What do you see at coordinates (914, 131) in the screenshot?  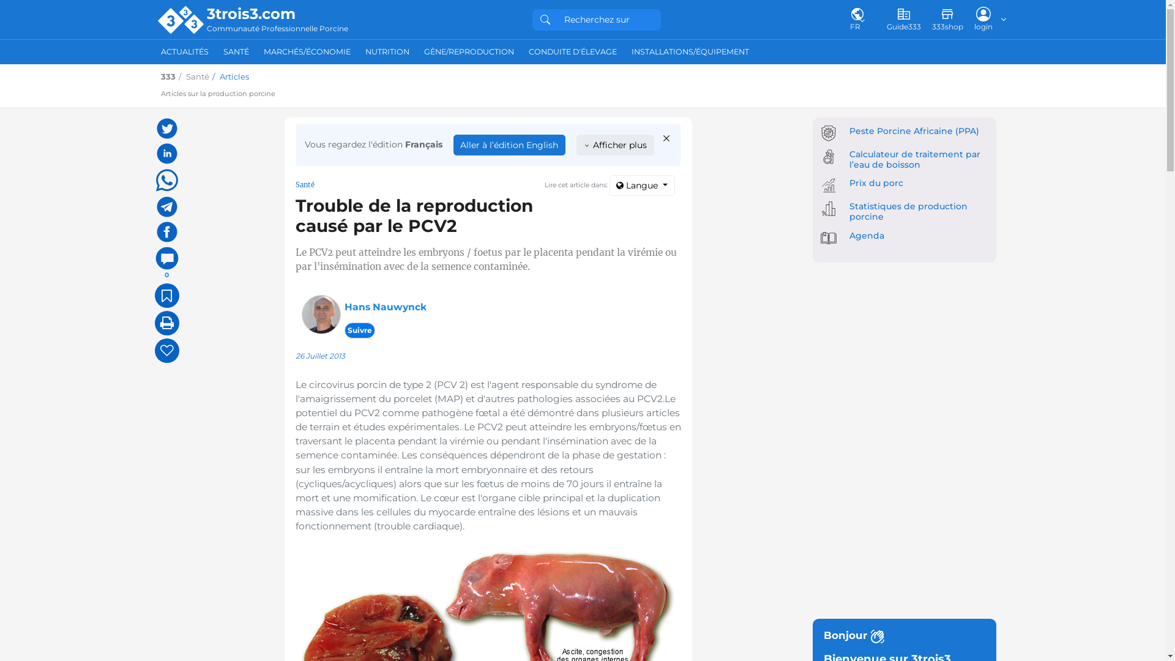 I see `Peste Porcine Africaine (PPA)` at bounding box center [914, 131].